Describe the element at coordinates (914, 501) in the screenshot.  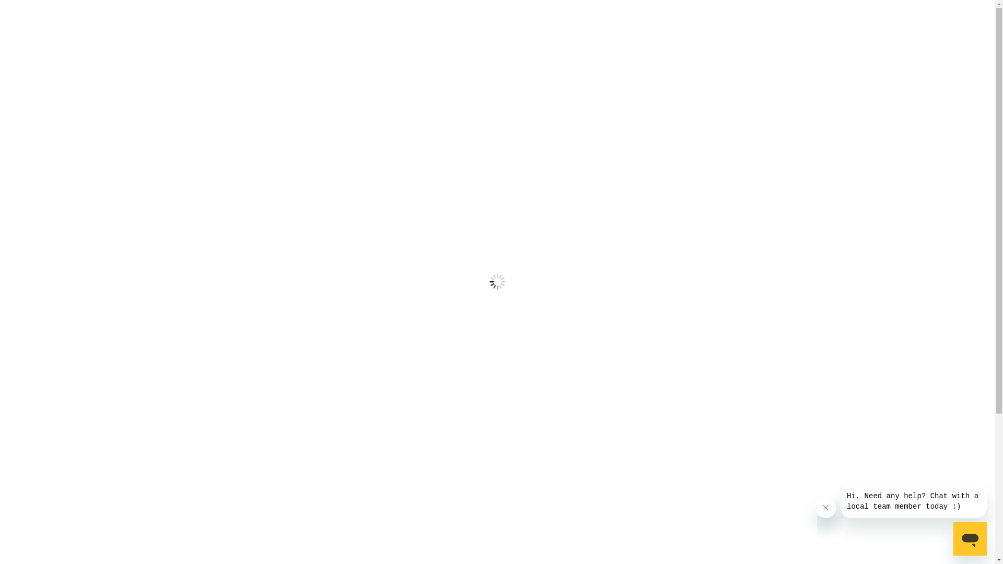
I see `Message from company` at that location.